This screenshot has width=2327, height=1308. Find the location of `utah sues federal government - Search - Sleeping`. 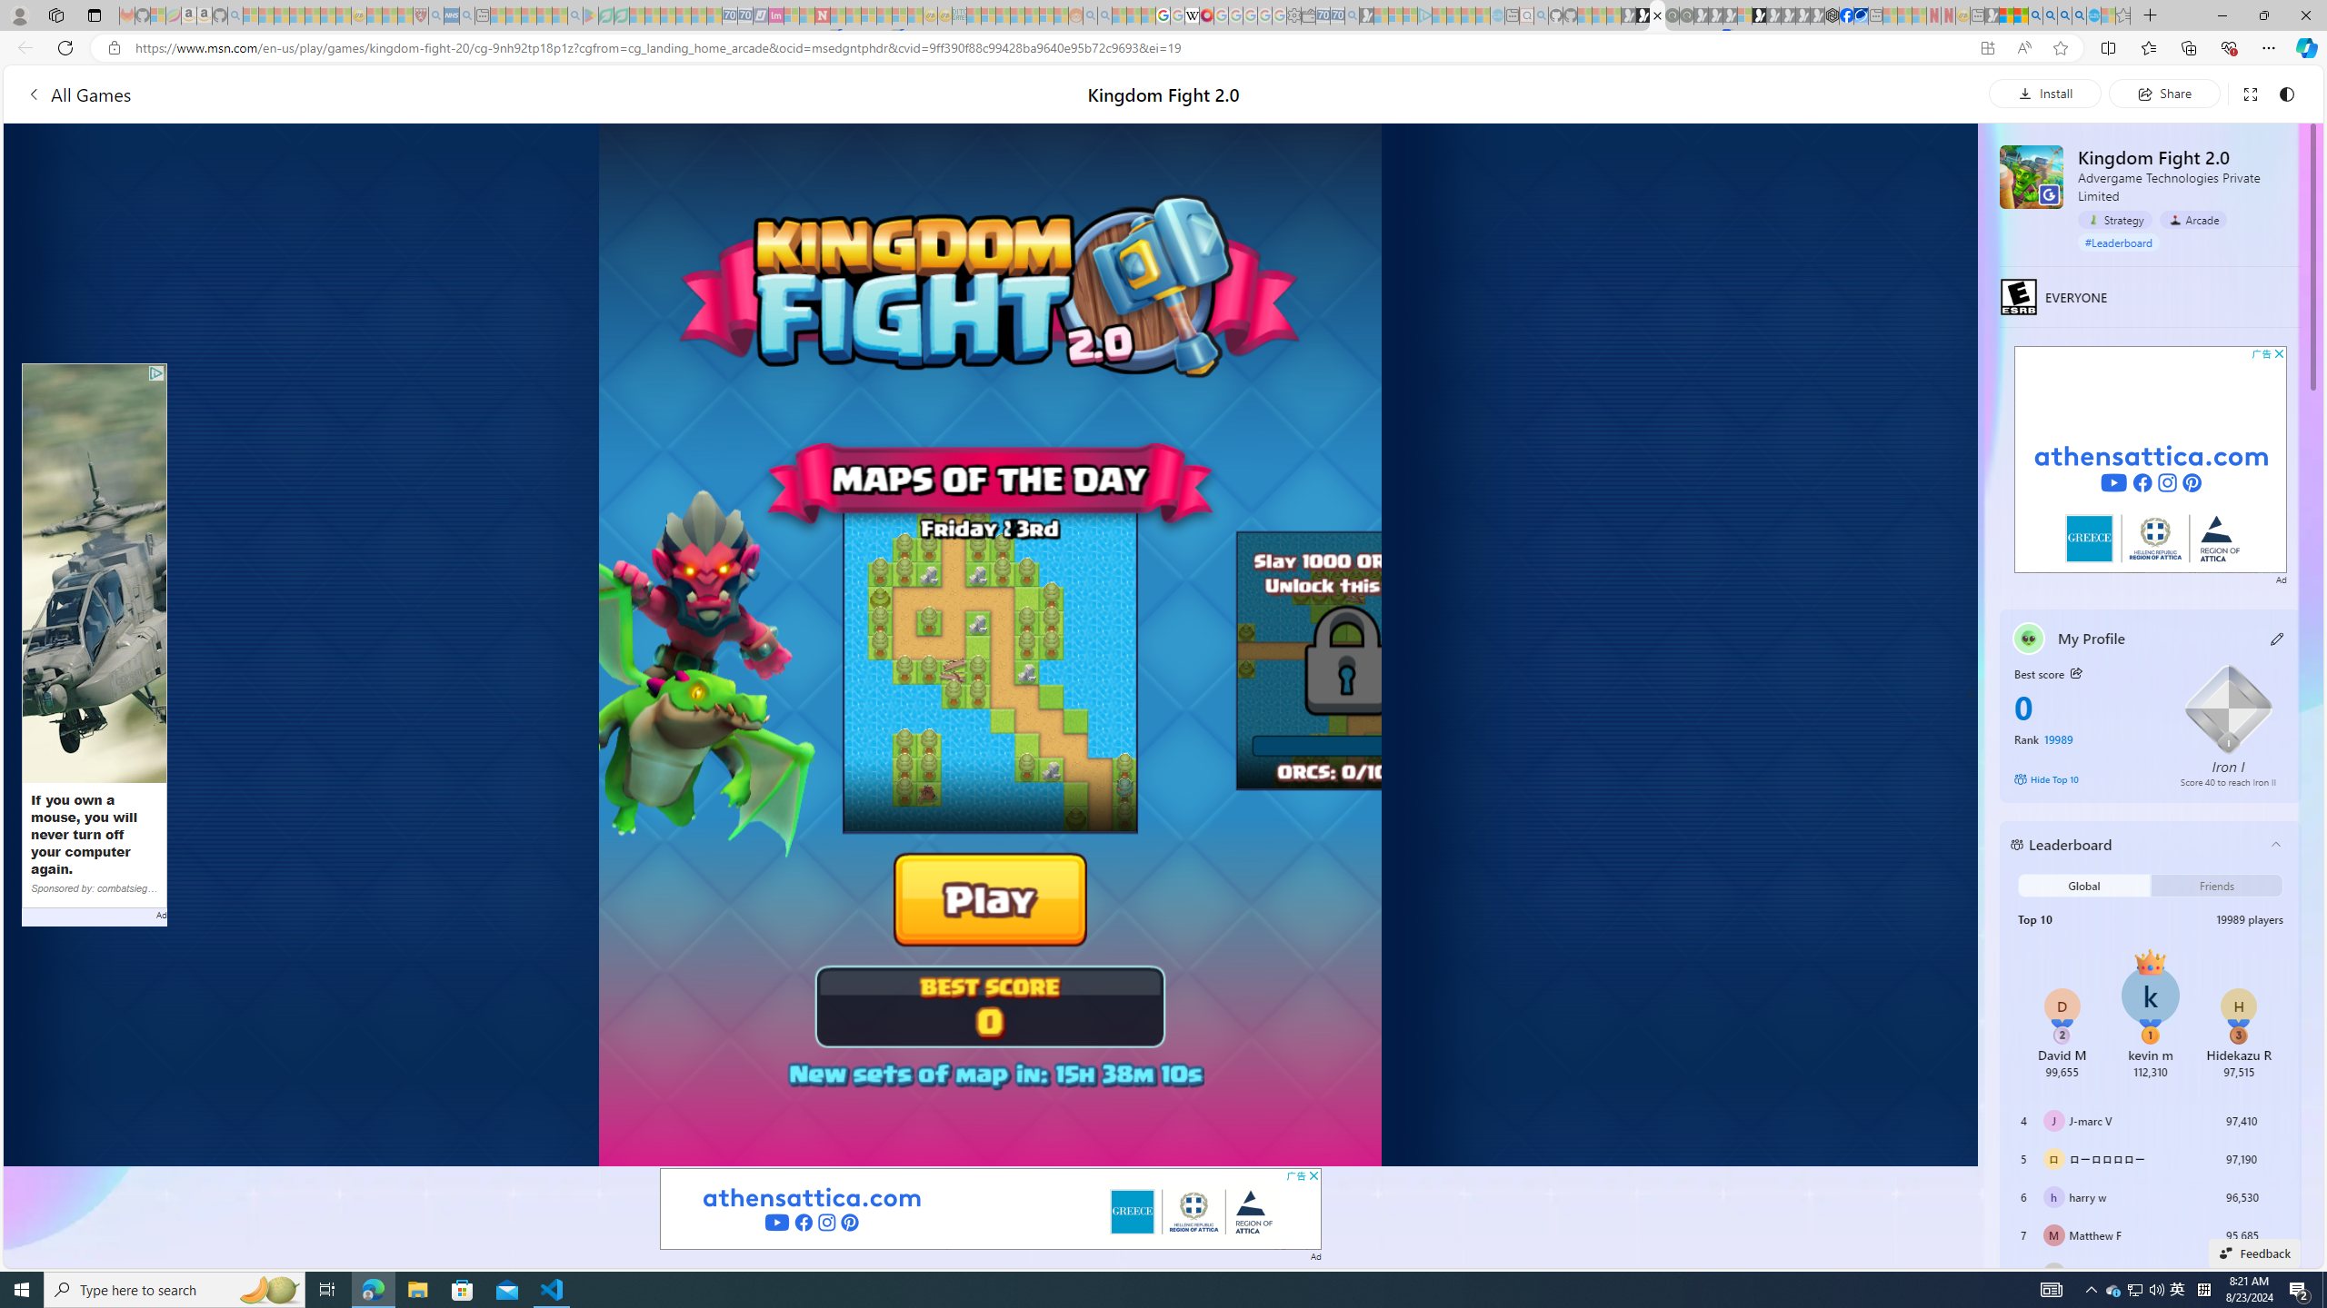

utah sues federal government - Search - Sleeping is located at coordinates (465, 15).